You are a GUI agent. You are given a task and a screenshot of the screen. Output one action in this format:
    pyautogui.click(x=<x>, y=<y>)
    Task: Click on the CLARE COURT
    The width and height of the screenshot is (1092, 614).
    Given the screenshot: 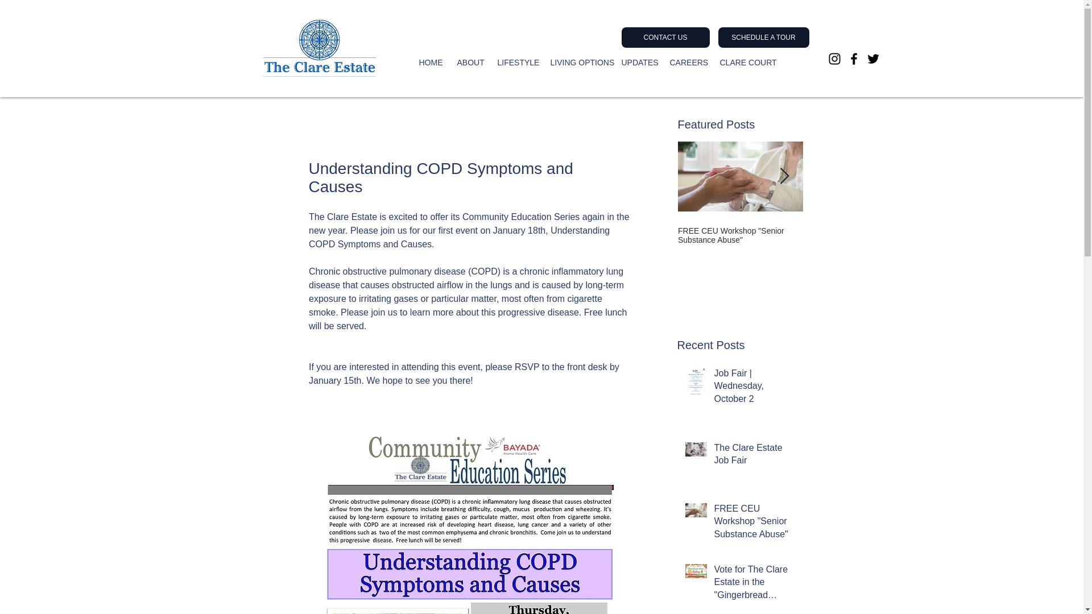 What is the action you would take?
    pyautogui.click(x=743, y=62)
    